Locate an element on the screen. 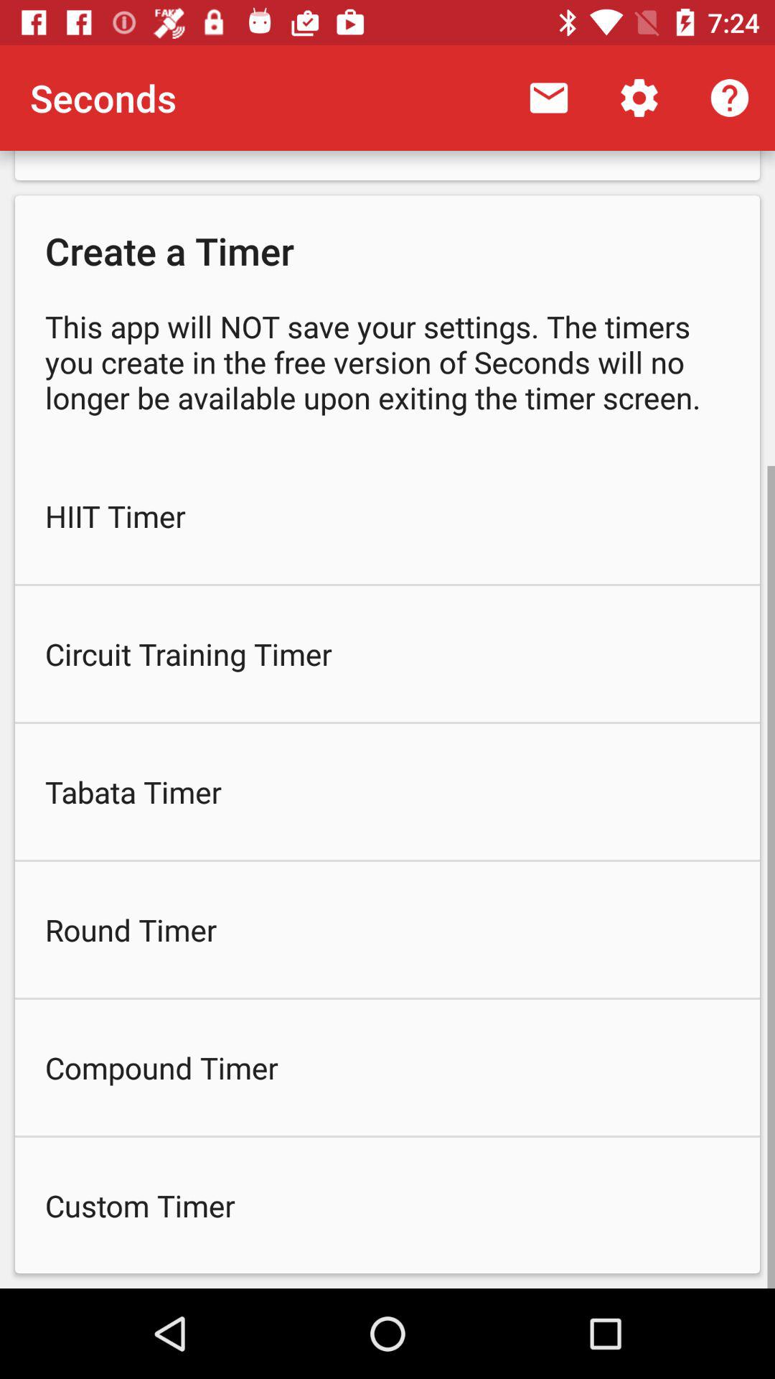 The height and width of the screenshot is (1379, 775). tap the item below the this app will is located at coordinates (387, 516).